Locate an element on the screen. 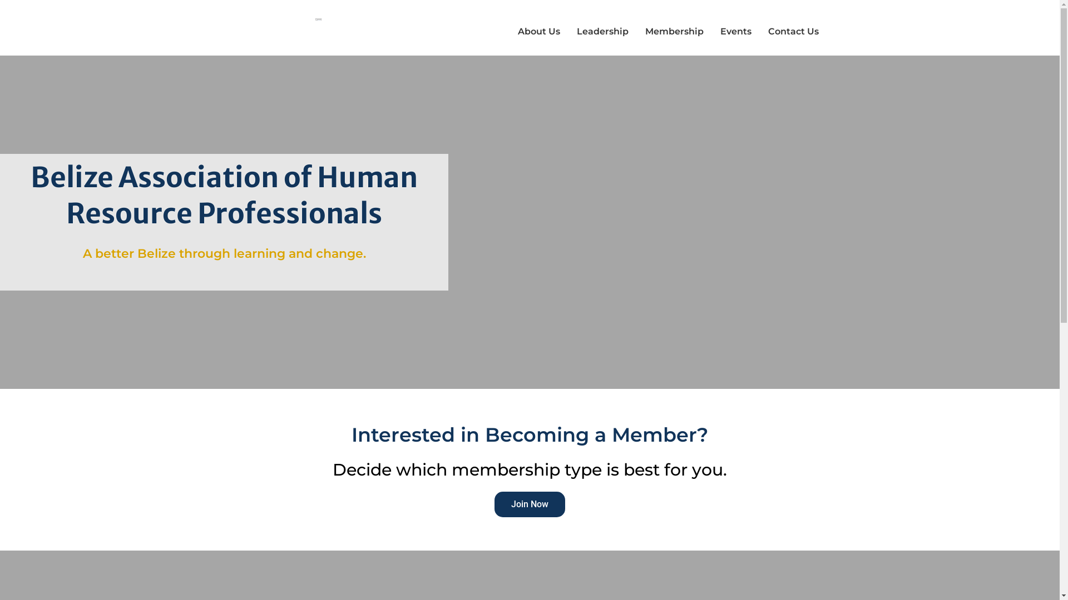 This screenshot has width=1068, height=600. Membership is located at coordinates (674, 32).